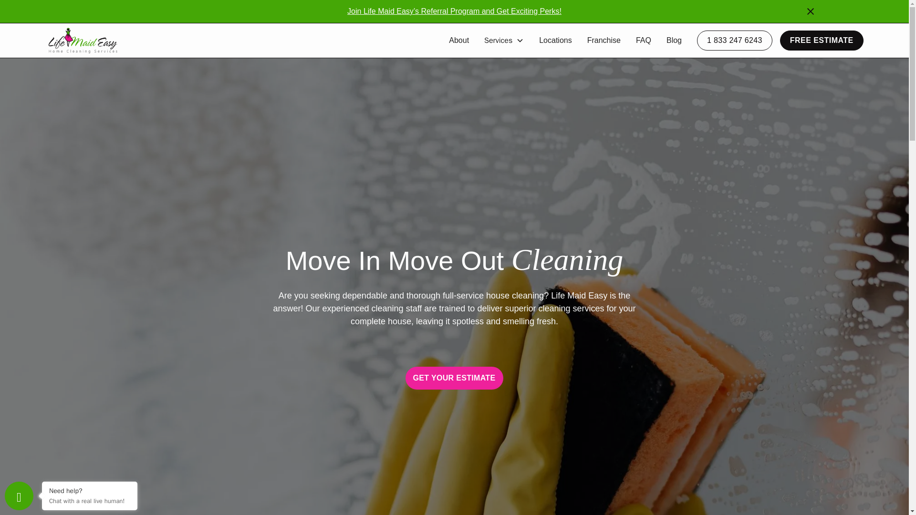  Describe the element at coordinates (90, 501) in the screenshot. I see `Chat with a real live human!` at that location.